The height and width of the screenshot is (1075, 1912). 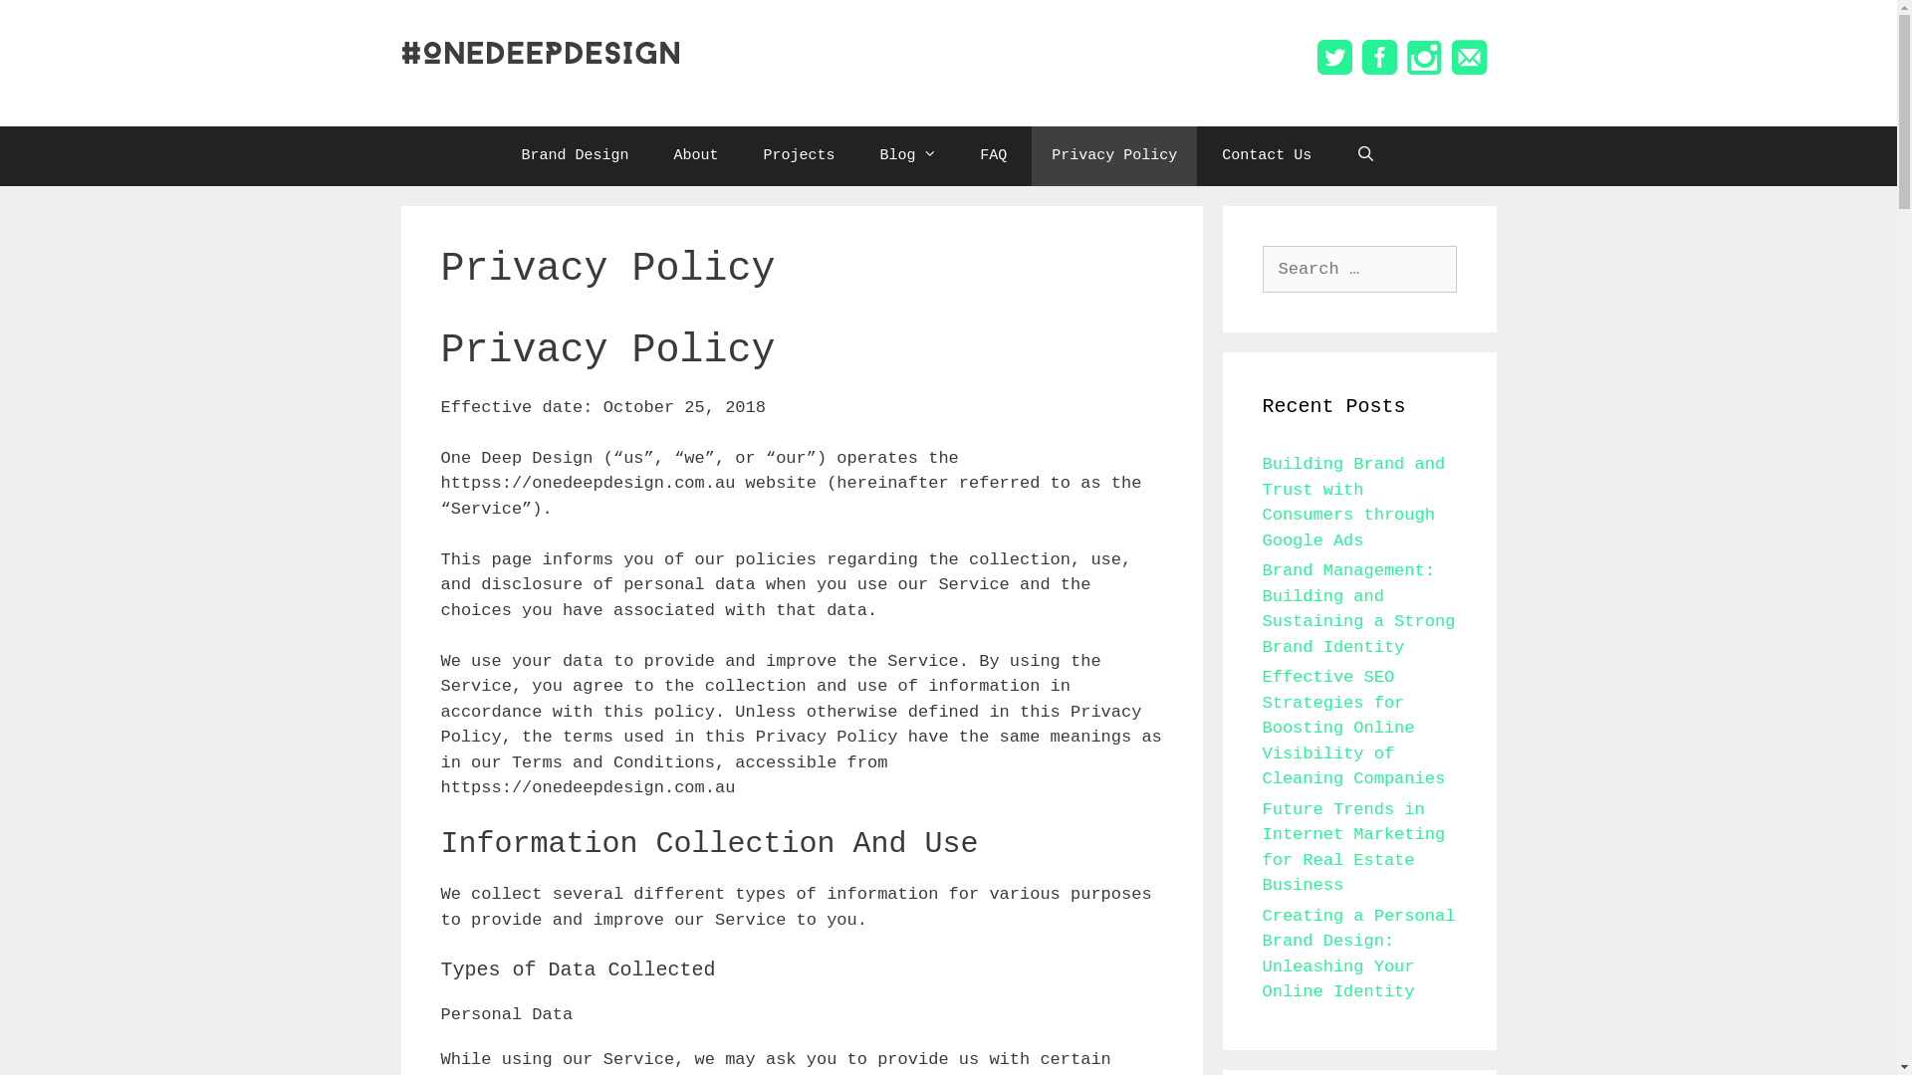 I want to click on Projects, so click(x=799, y=155).